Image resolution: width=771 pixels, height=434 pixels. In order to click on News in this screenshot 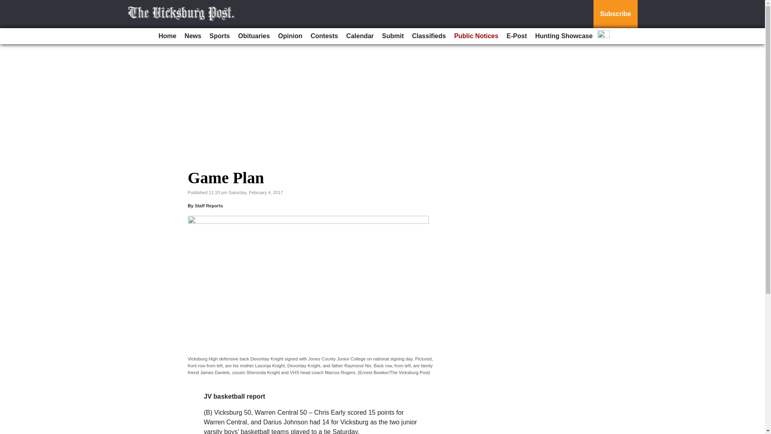, I will do `click(193, 36)`.